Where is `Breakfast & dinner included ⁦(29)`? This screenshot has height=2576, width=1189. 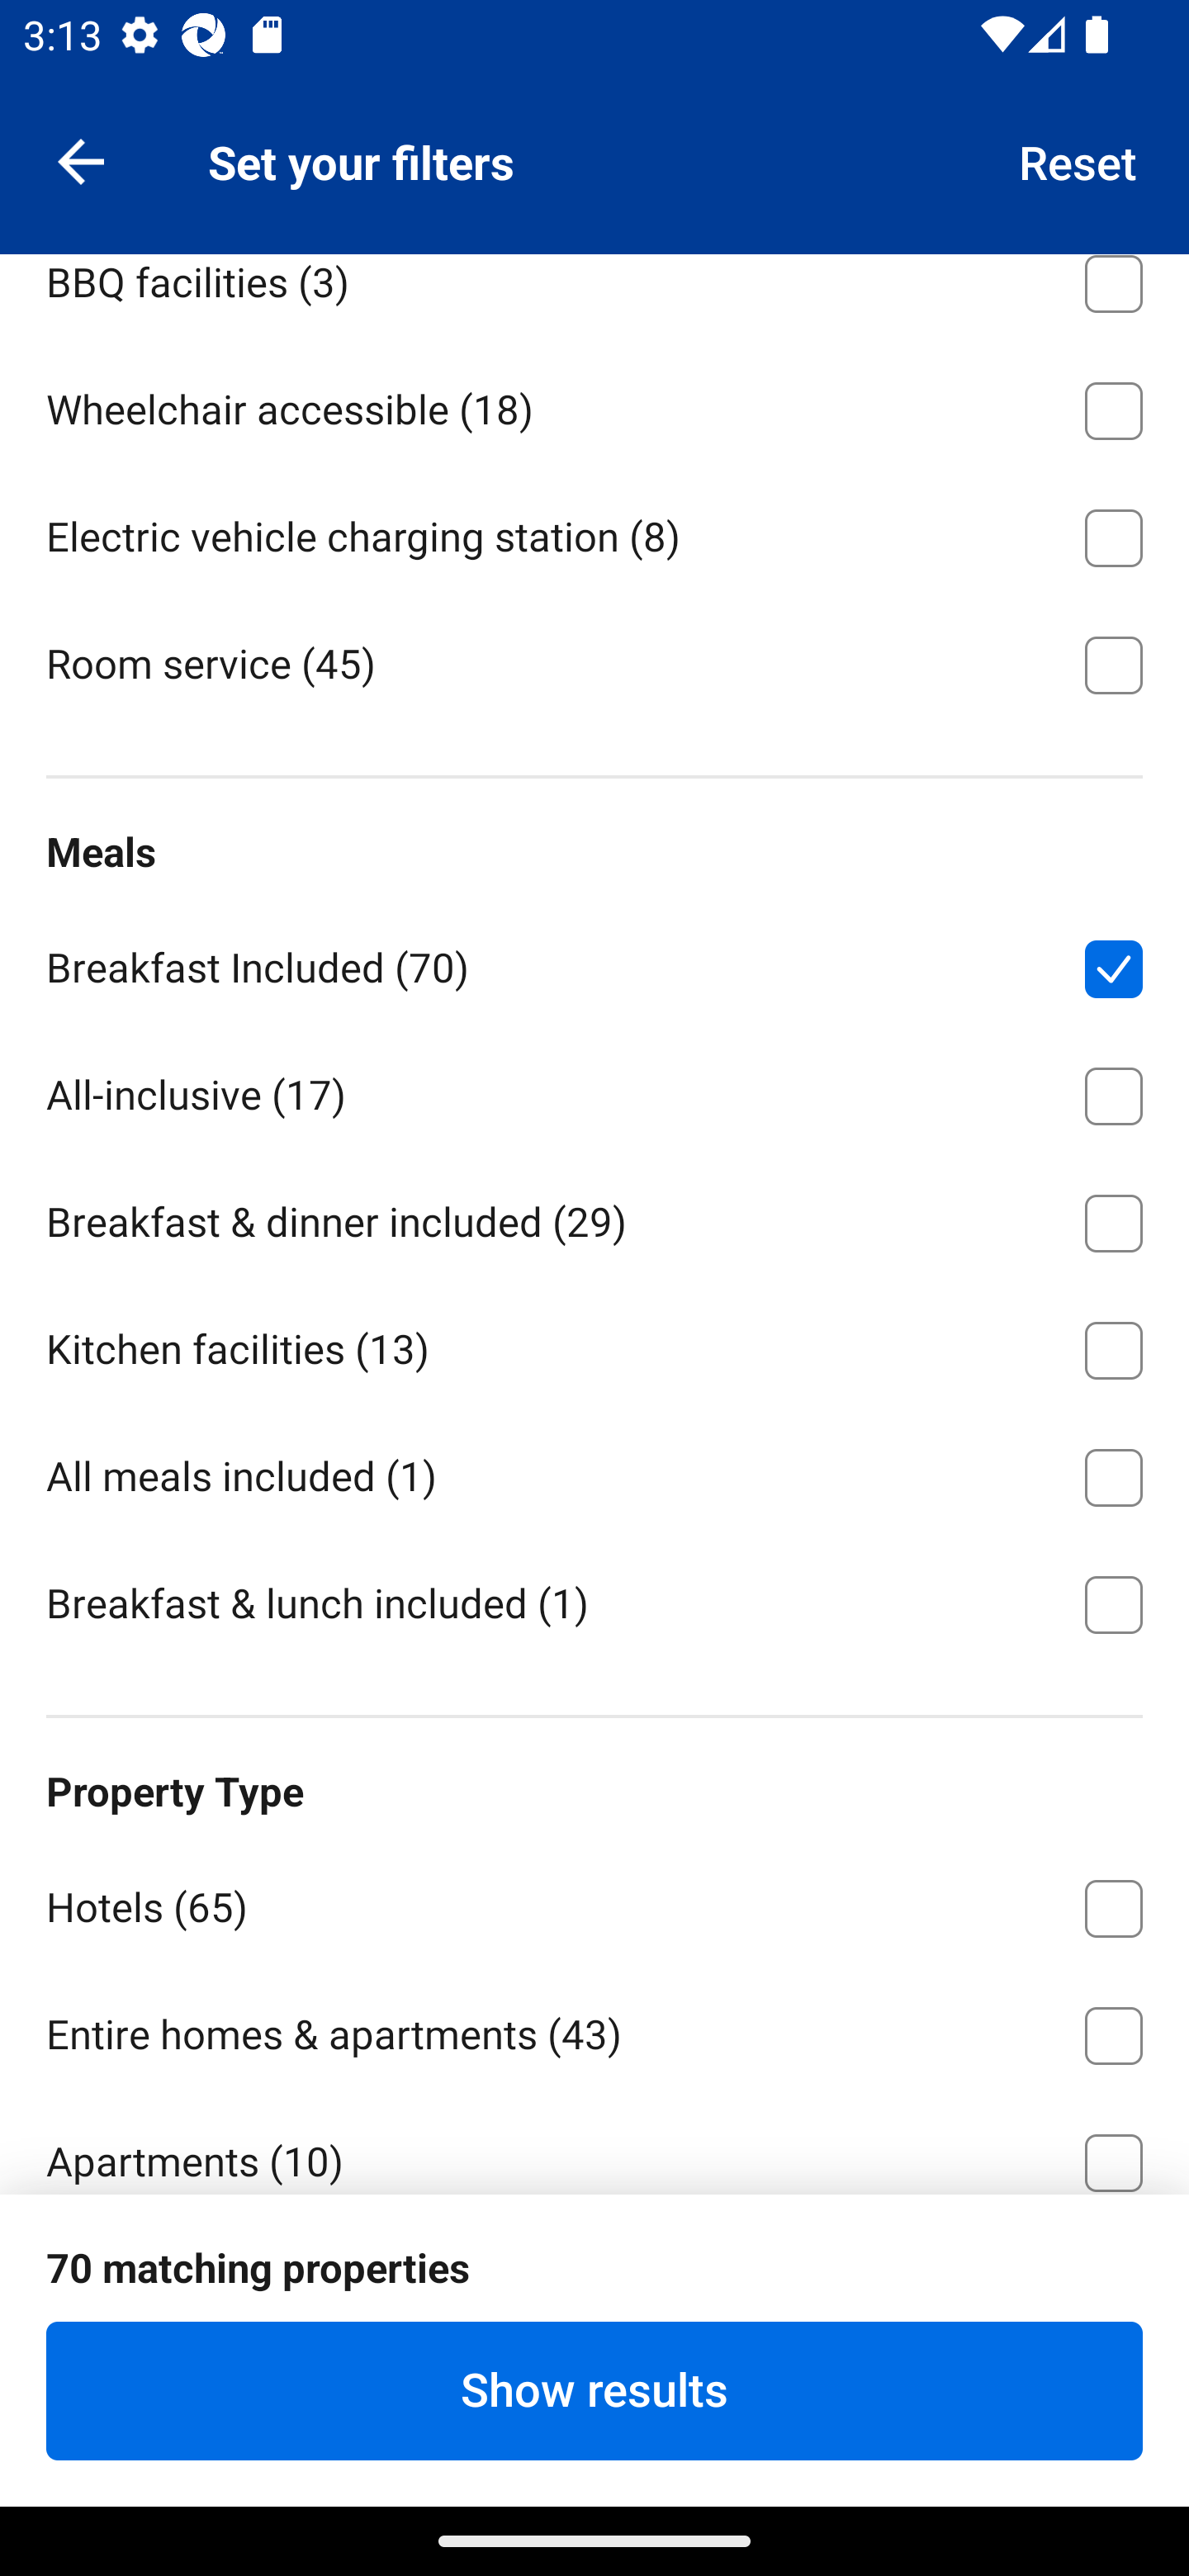
Breakfast & dinner included ⁦(29) is located at coordinates (594, 1217).